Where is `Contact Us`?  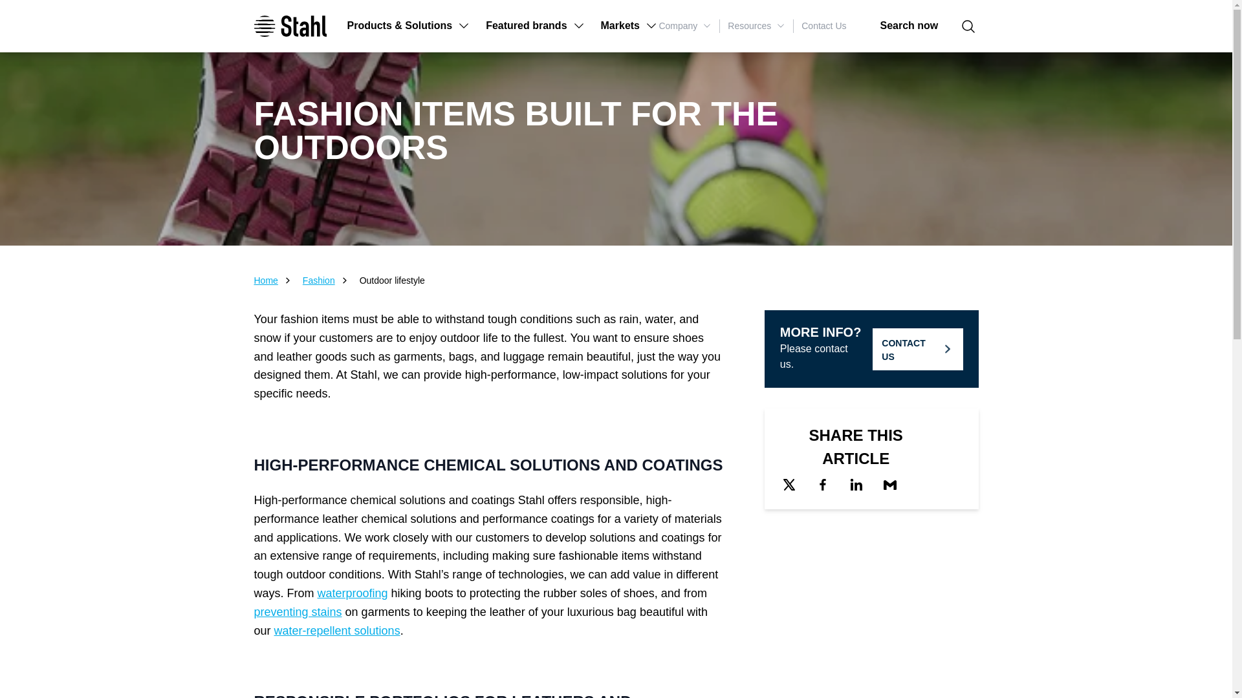 Contact Us is located at coordinates (823, 26).